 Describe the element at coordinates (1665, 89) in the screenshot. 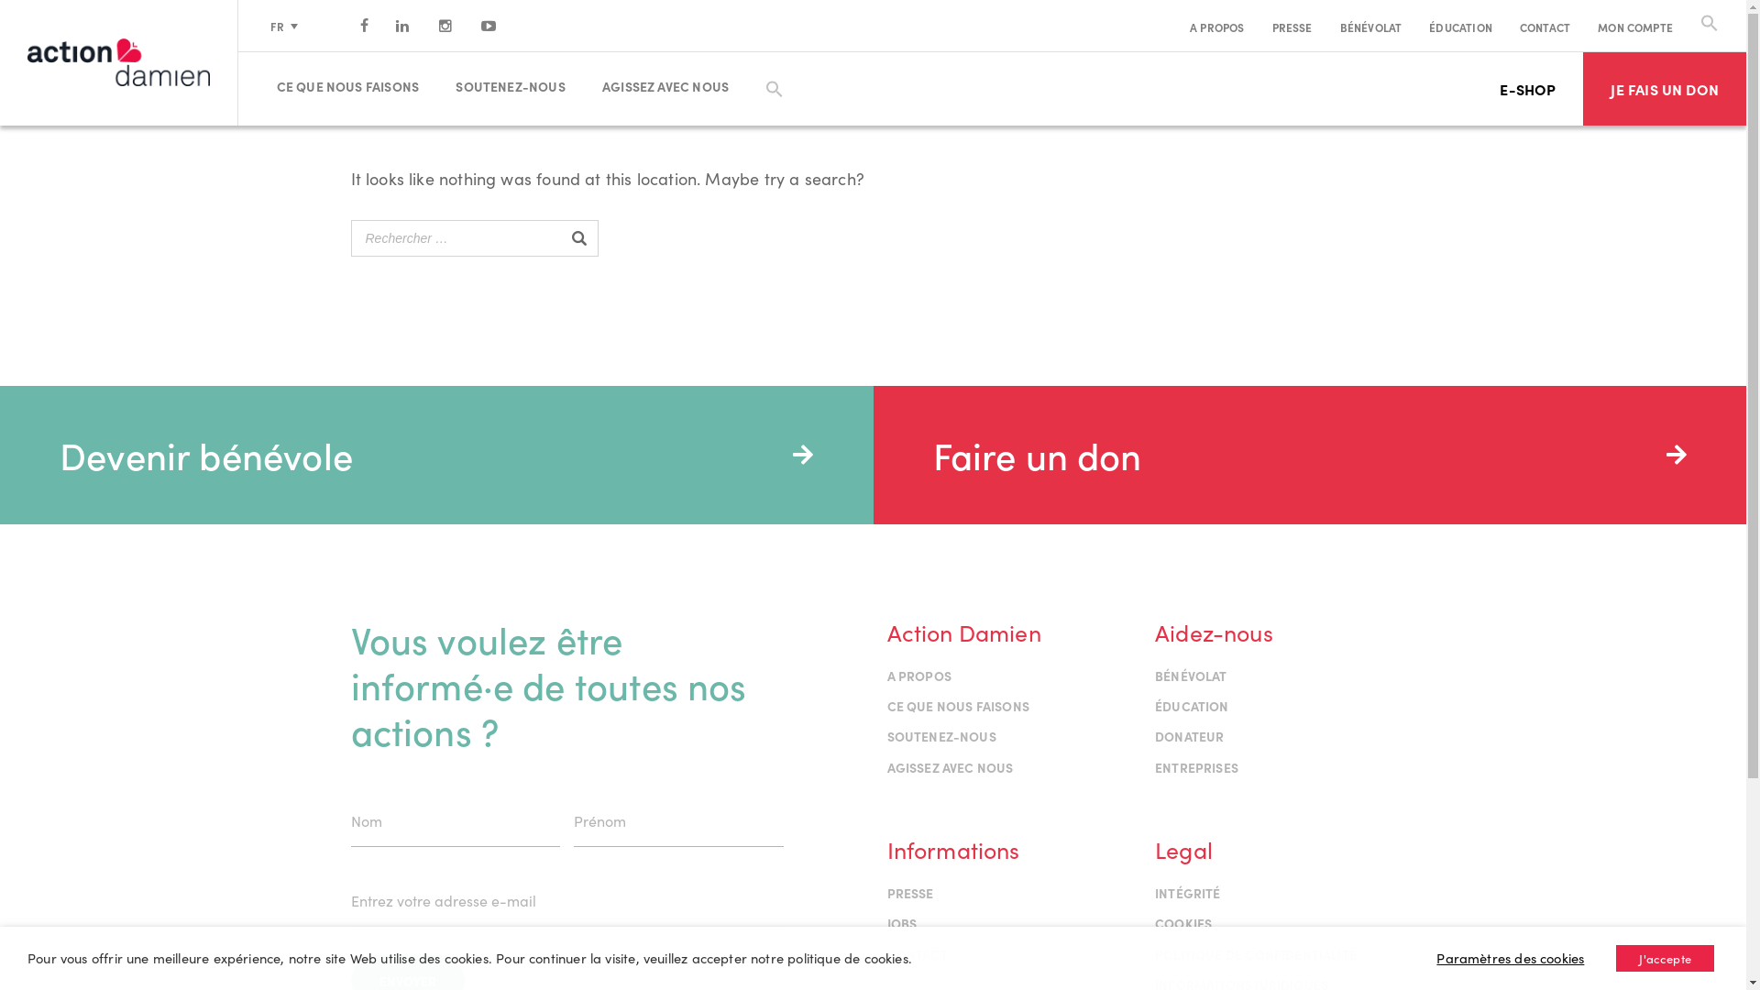

I see `JE FAIS UN DON` at that location.